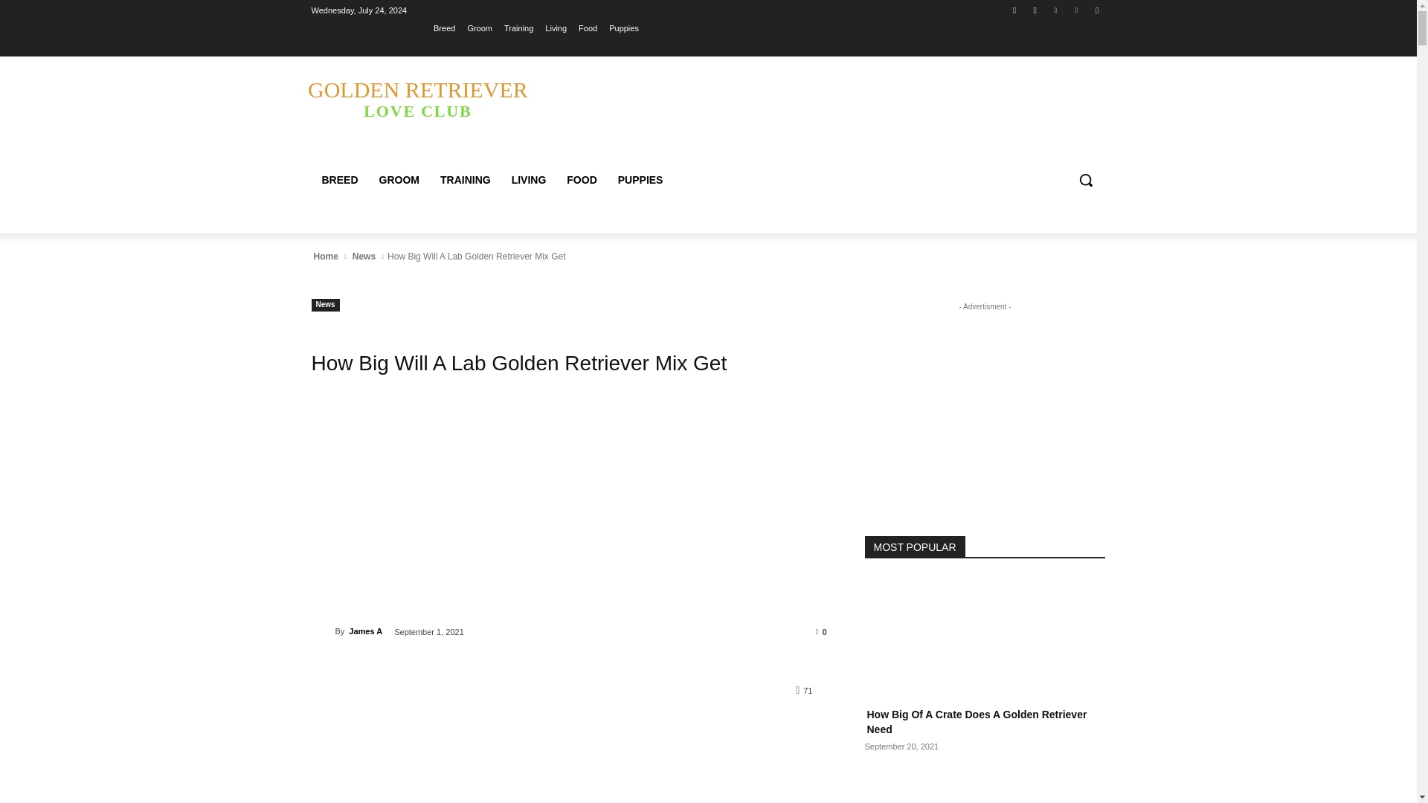  I want to click on View all posts in News, so click(364, 256).